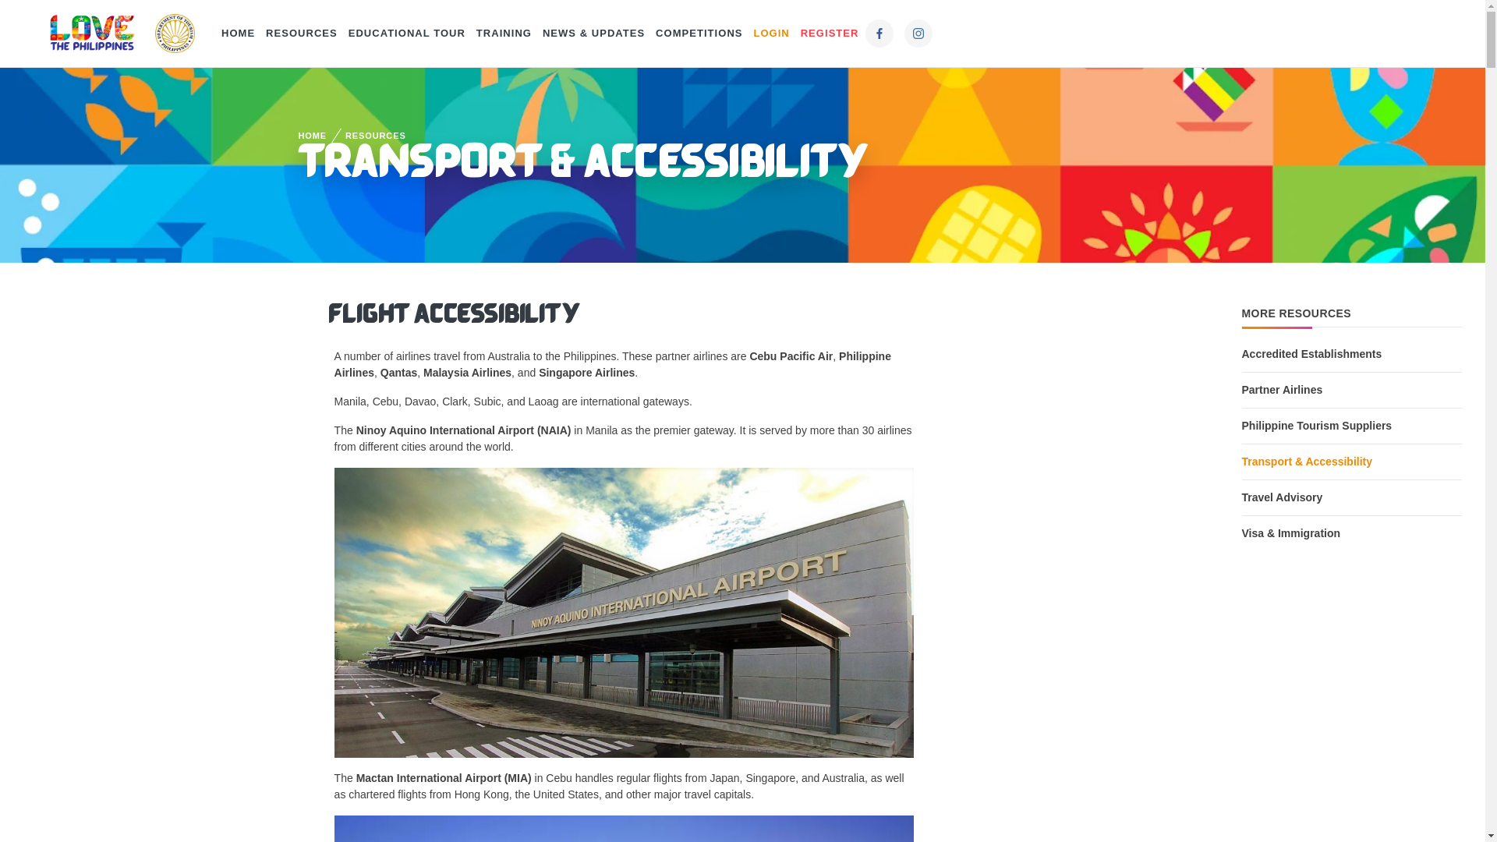  Describe the element at coordinates (1351, 497) in the screenshot. I see `Travel Advisory` at that location.